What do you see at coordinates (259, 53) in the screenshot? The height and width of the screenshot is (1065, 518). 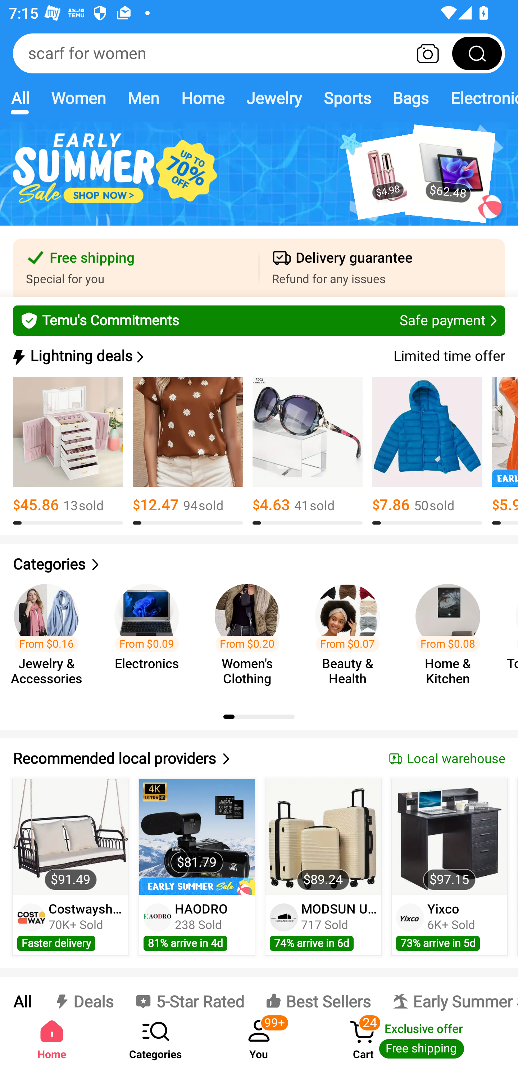 I see `scarf for women` at bounding box center [259, 53].